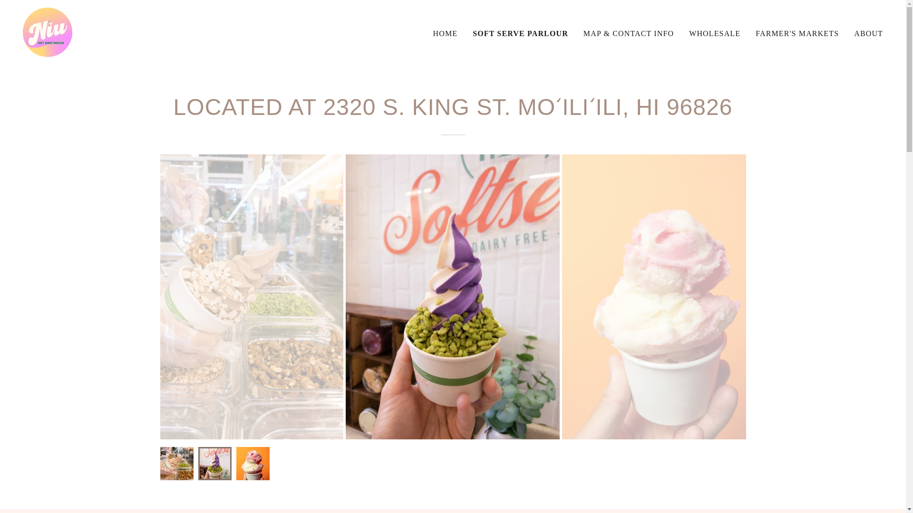  What do you see at coordinates (520, 33) in the screenshot?
I see `SOFT SERVE PARLOUR` at bounding box center [520, 33].